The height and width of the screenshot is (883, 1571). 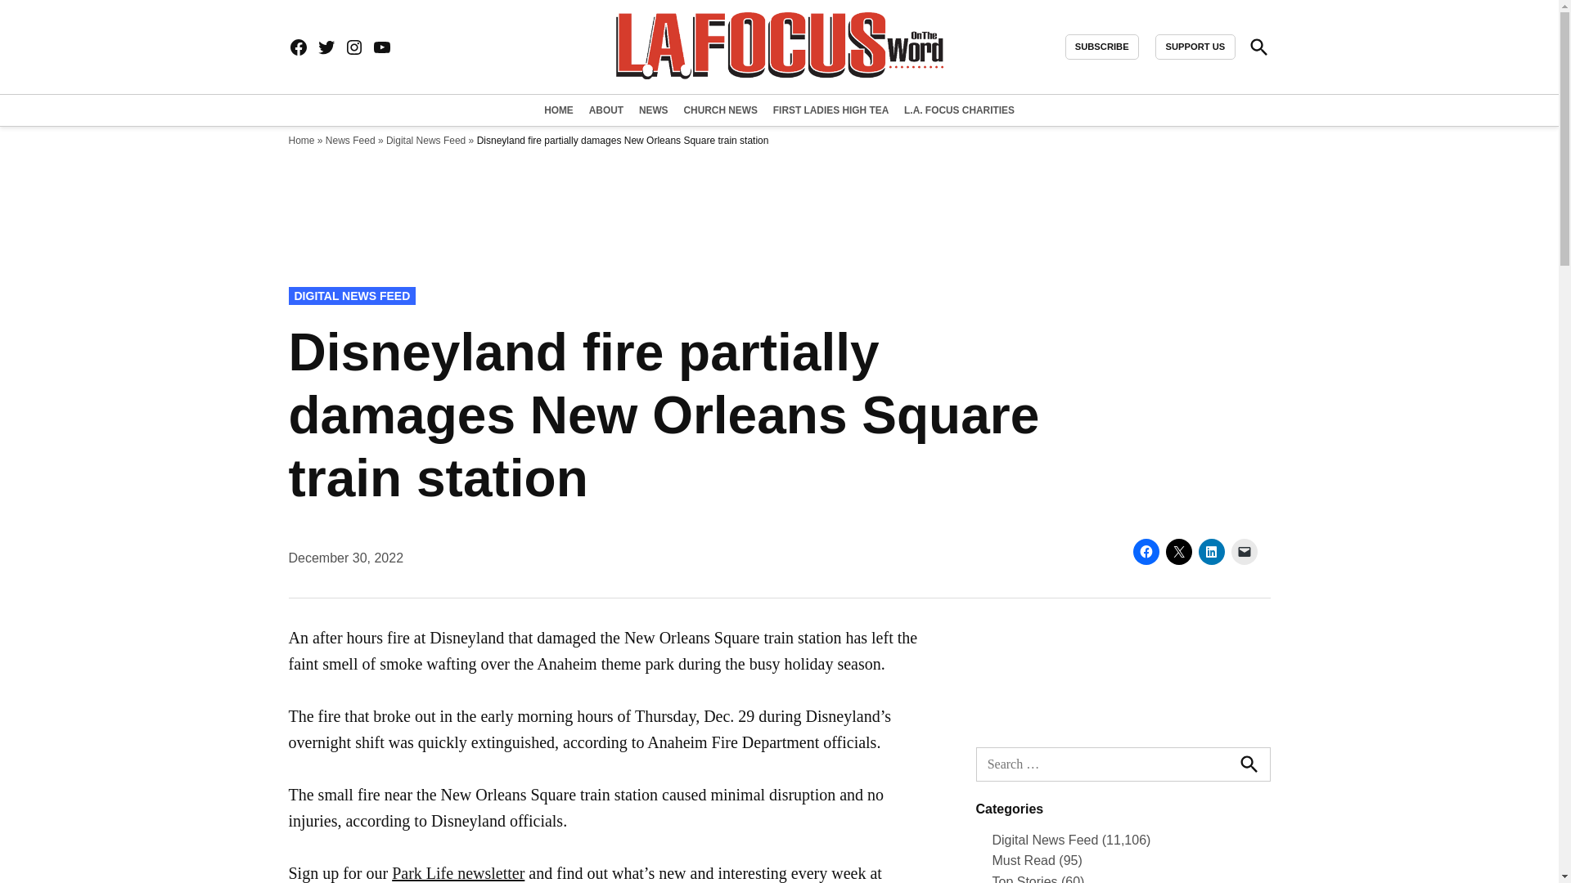 I want to click on HOME, so click(x=560, y=110).